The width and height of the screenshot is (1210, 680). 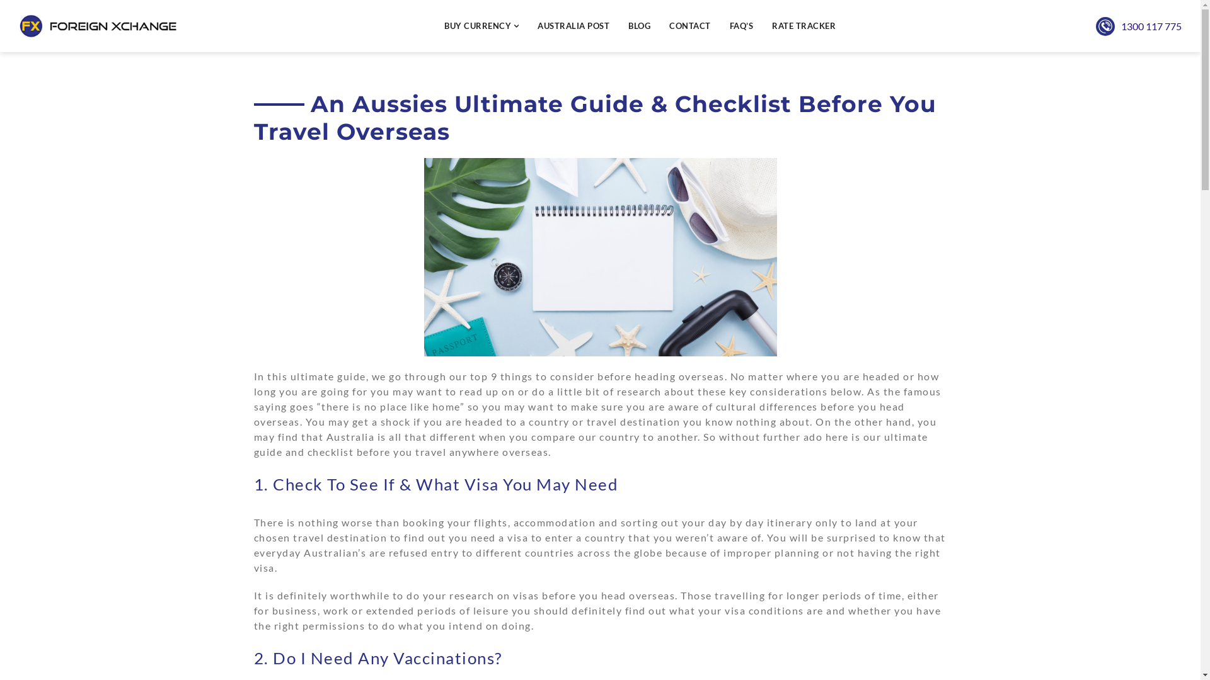 I want to click on CONTACT, so click(x=690, y=26).